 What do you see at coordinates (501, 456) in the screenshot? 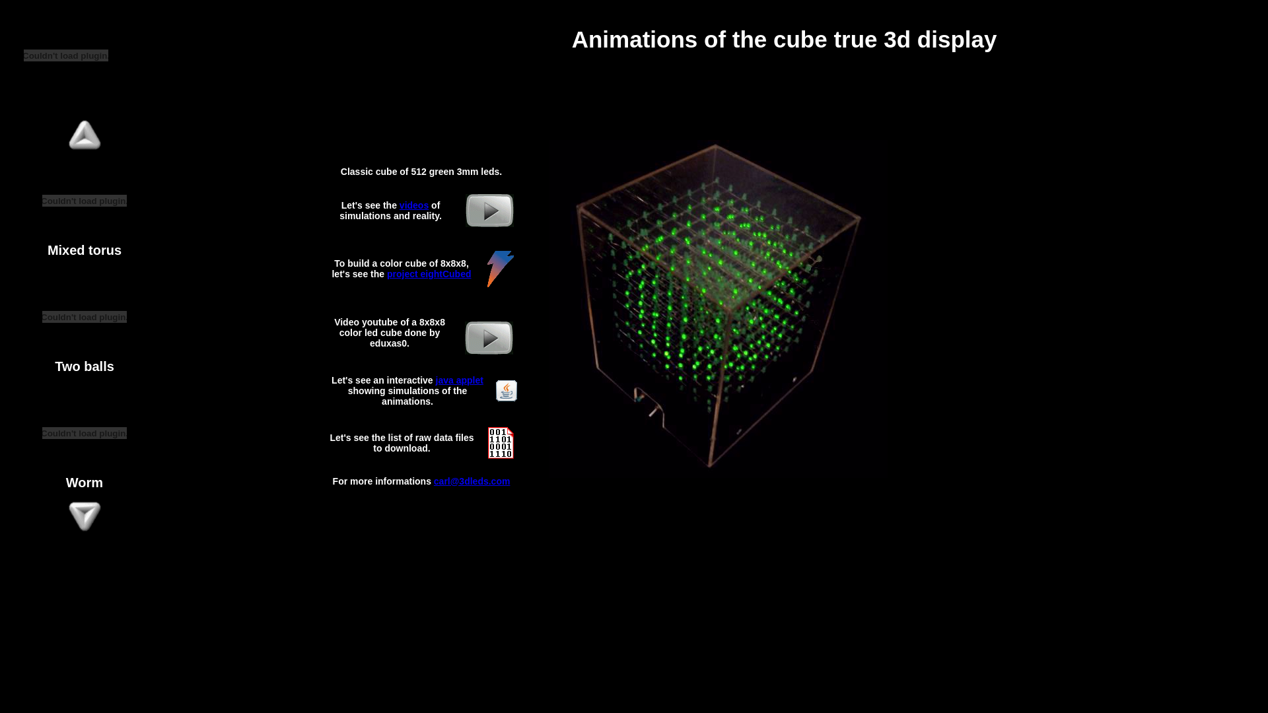
I see `Page of downloads` at bounding box center [501, 456].